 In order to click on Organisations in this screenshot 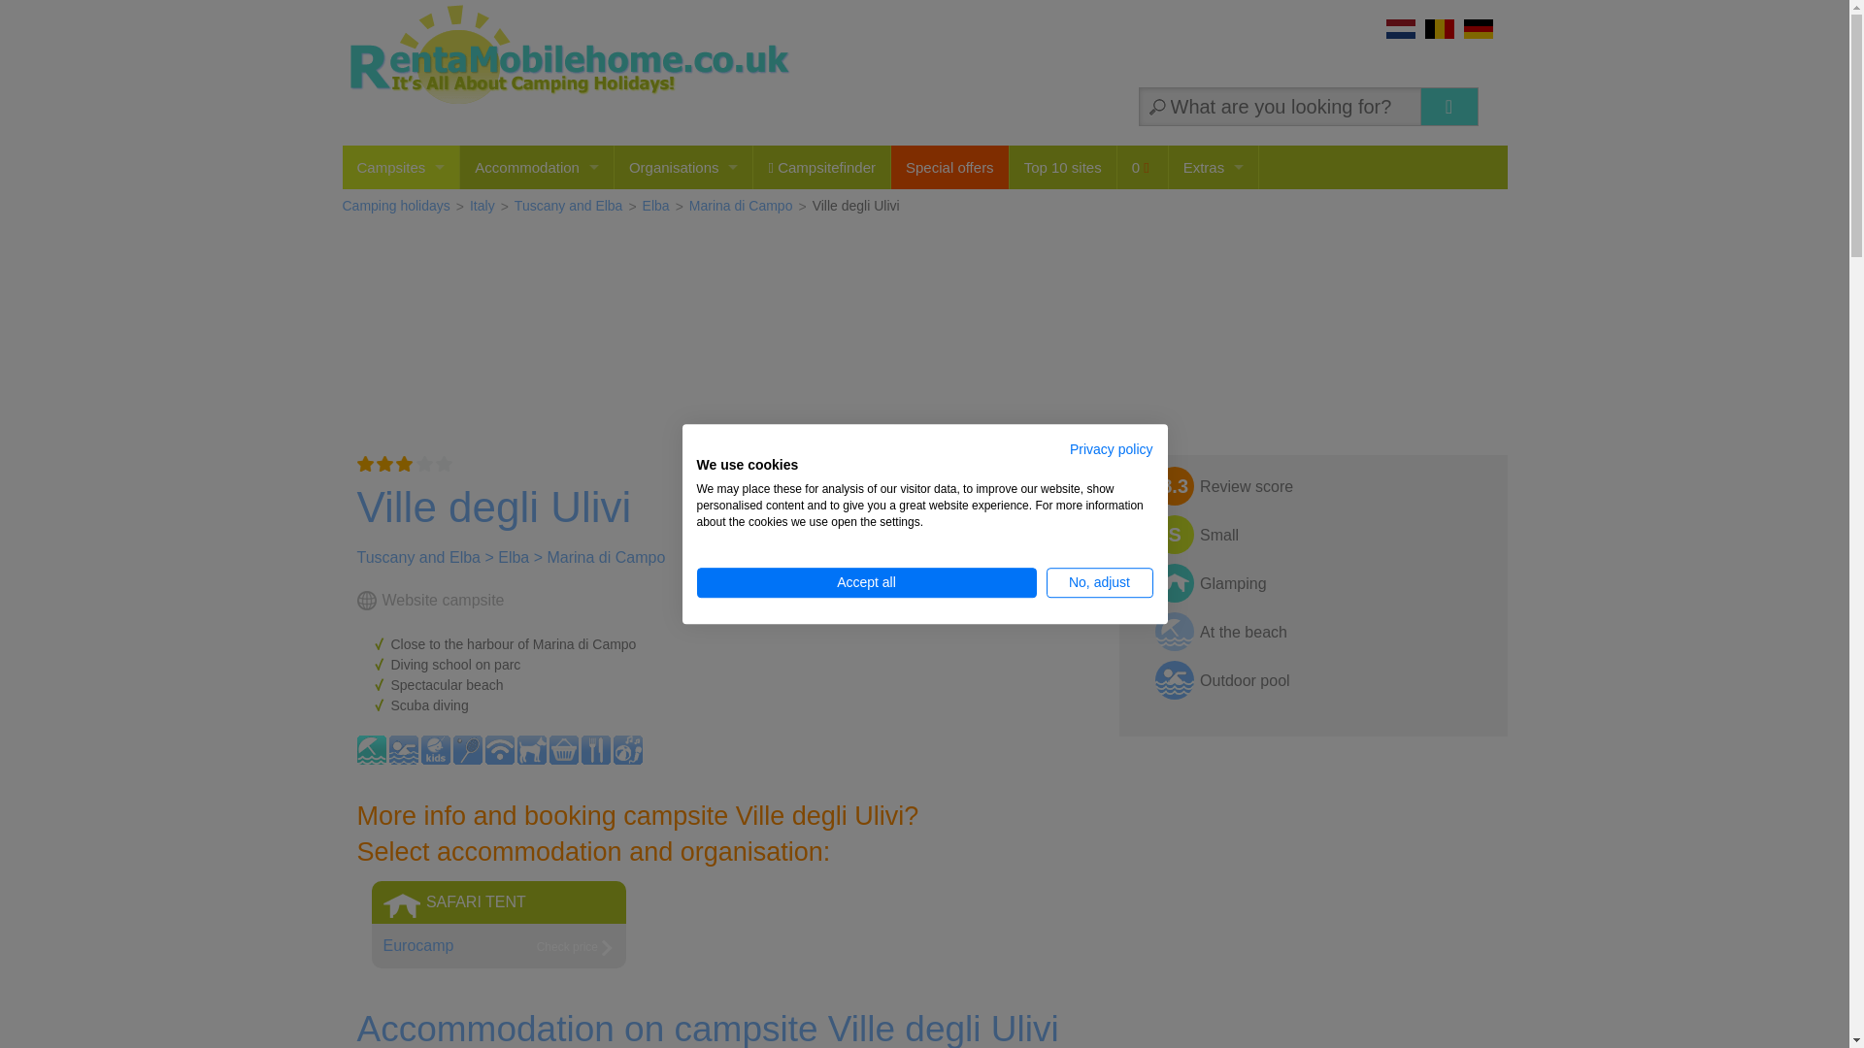, I will do `click(683, 167)`.